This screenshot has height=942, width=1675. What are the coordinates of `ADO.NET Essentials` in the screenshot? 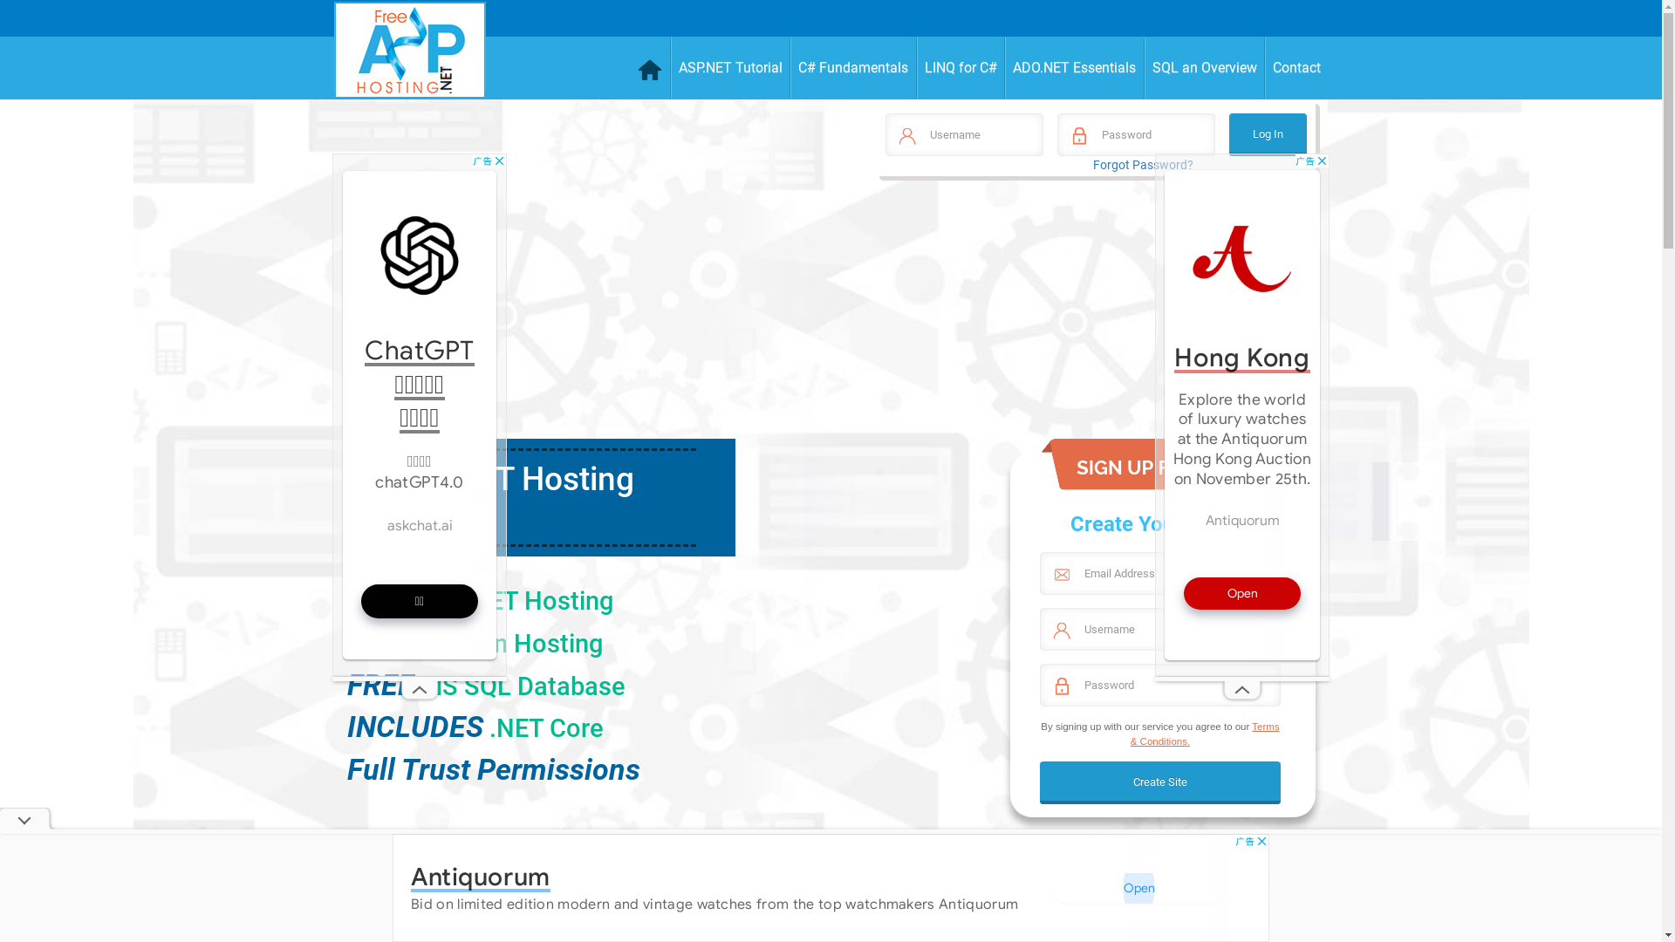 It's located at (1075, 68).